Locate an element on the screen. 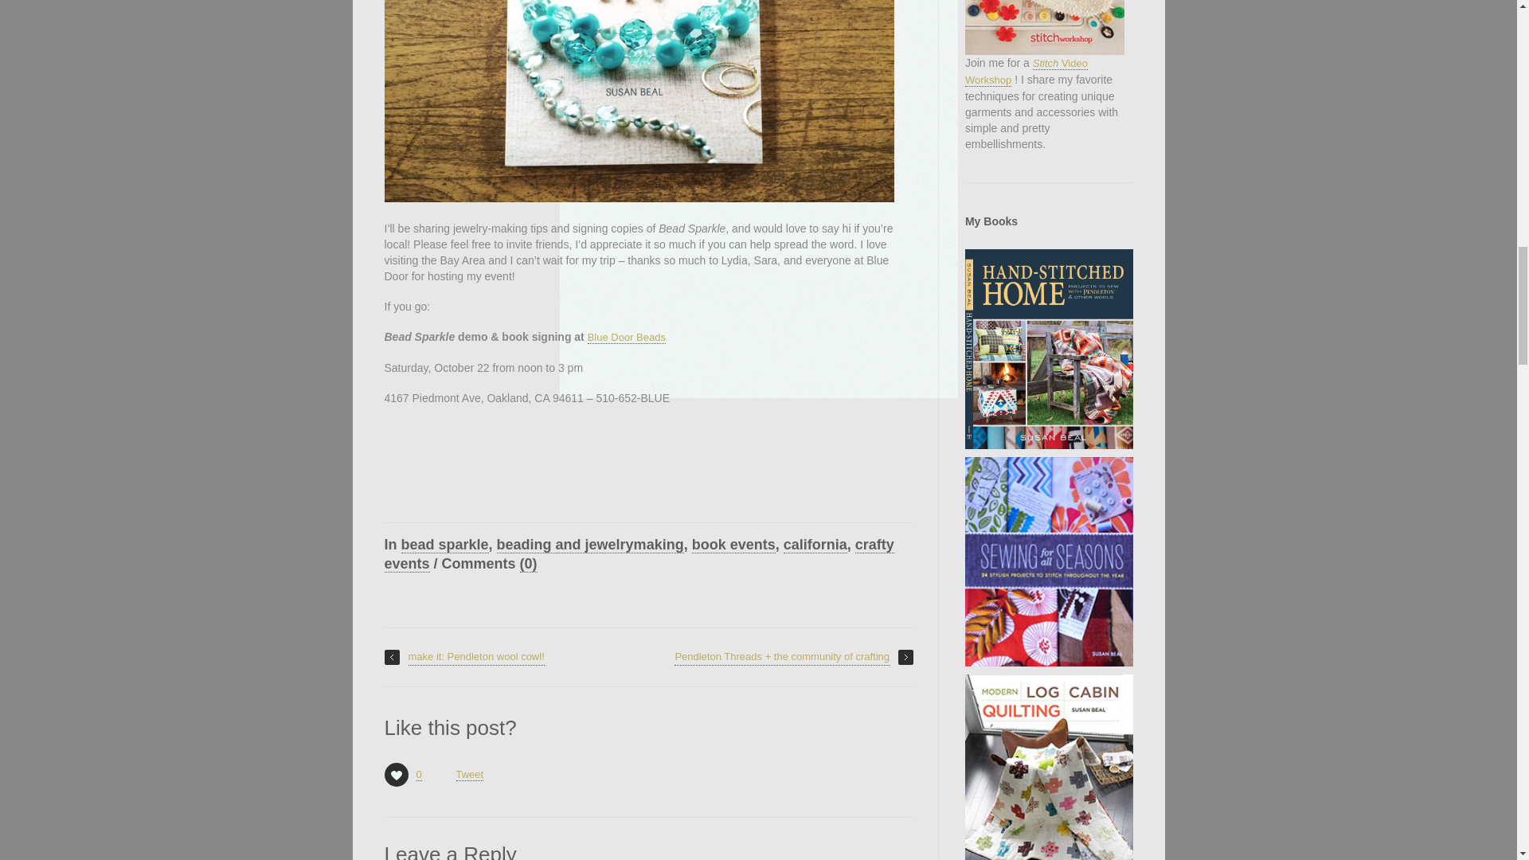 Image resolution: width=1529 pixels, height=860 pixels. crafty events is located at coordinates (638, 554).